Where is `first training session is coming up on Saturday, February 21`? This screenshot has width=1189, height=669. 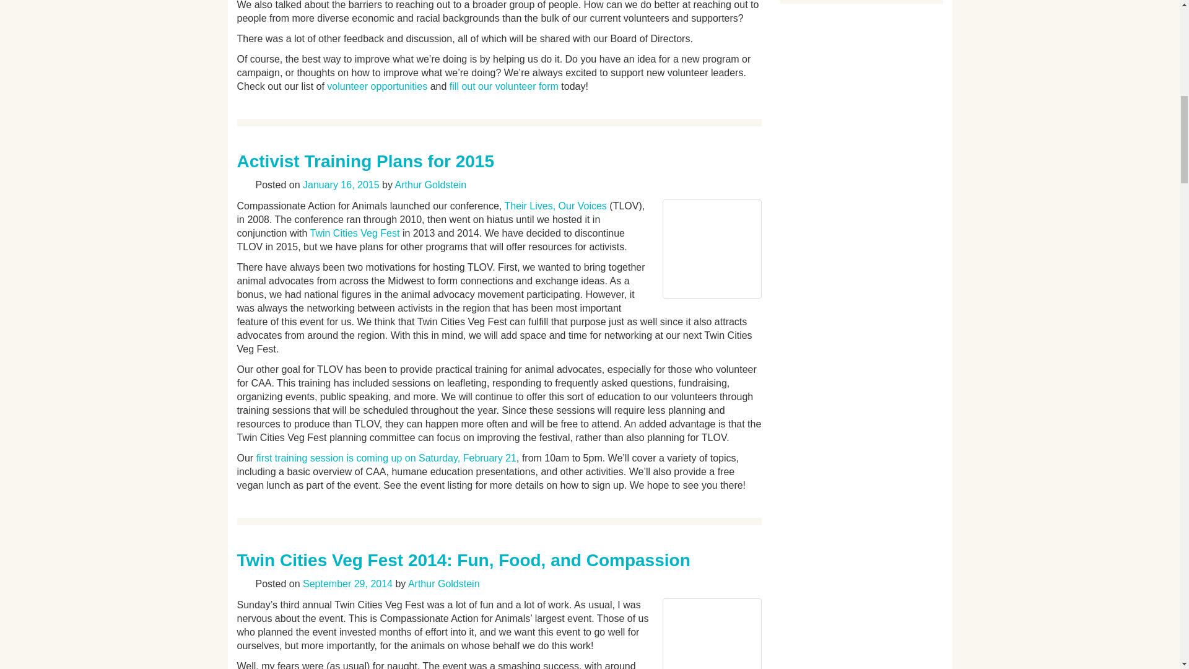
first training session is coming up on Saturday, February 21 is located at coordinates (386, 458).